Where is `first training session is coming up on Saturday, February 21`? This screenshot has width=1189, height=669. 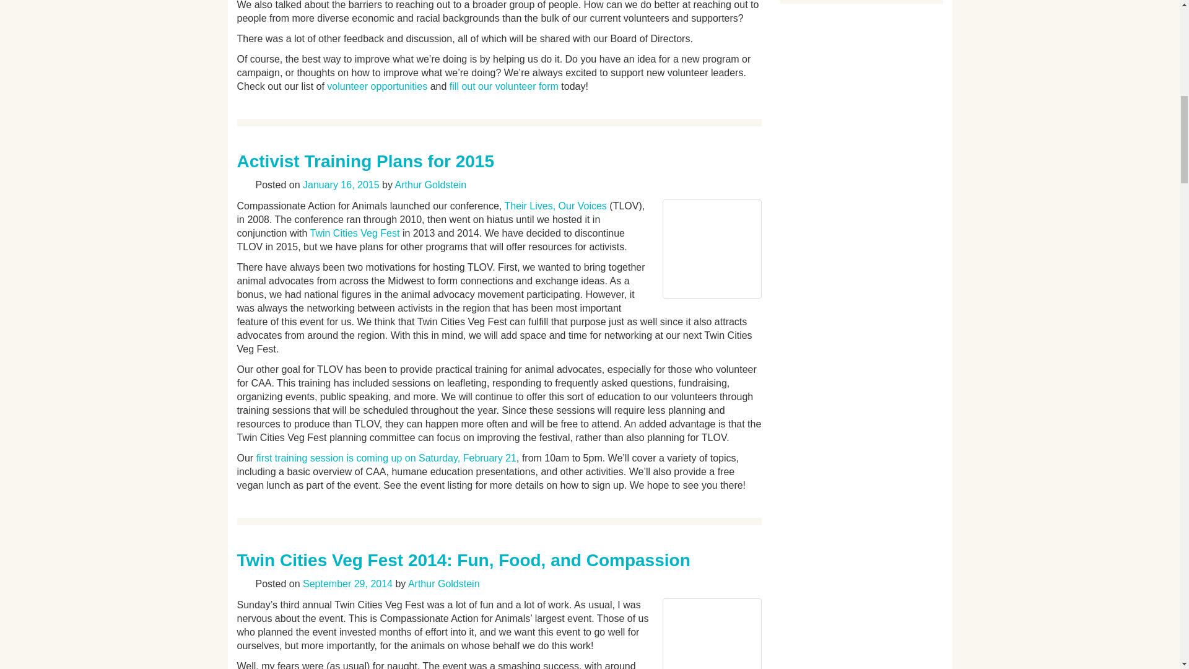
first training session is coming up on Saturday, February 21 is located at coordinates (386, 458).